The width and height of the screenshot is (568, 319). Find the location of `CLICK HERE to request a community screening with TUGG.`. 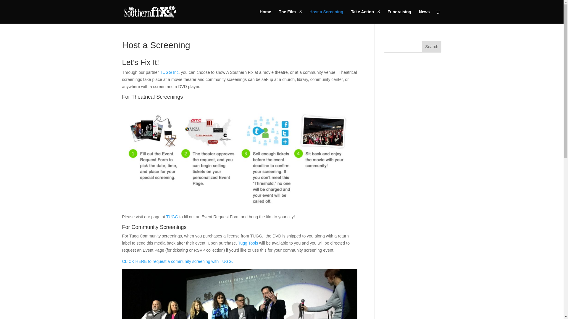

CLICK HERE to request a community screening with TUGG. is located at coordinates (177, 261).